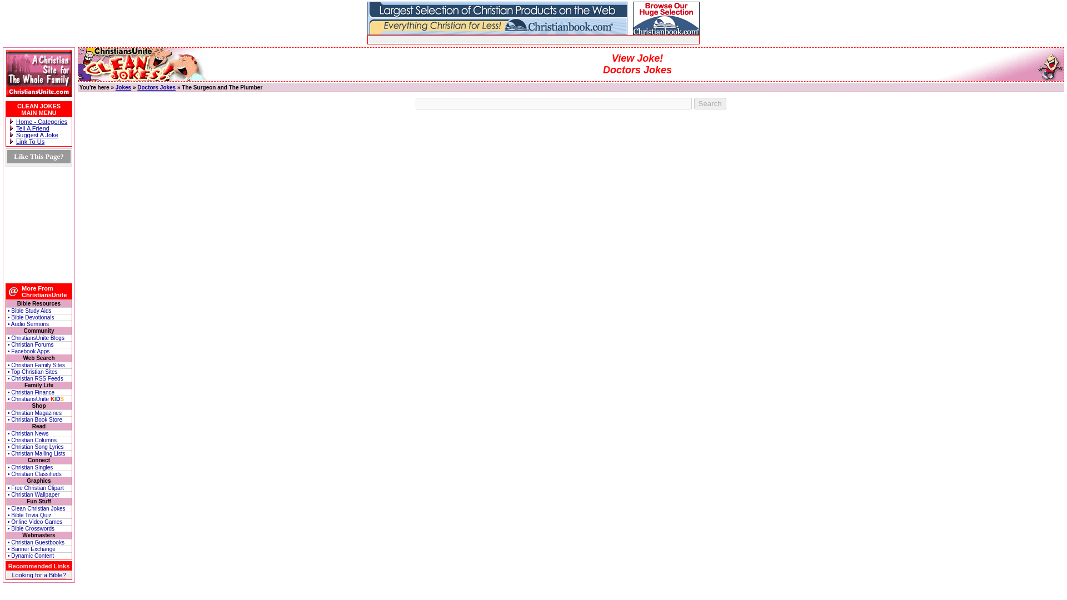 The width and height of the screenshot is (1067, 600). Describe the element at coordinates (710, 103) in the screenshot. I see `Search` at that location.